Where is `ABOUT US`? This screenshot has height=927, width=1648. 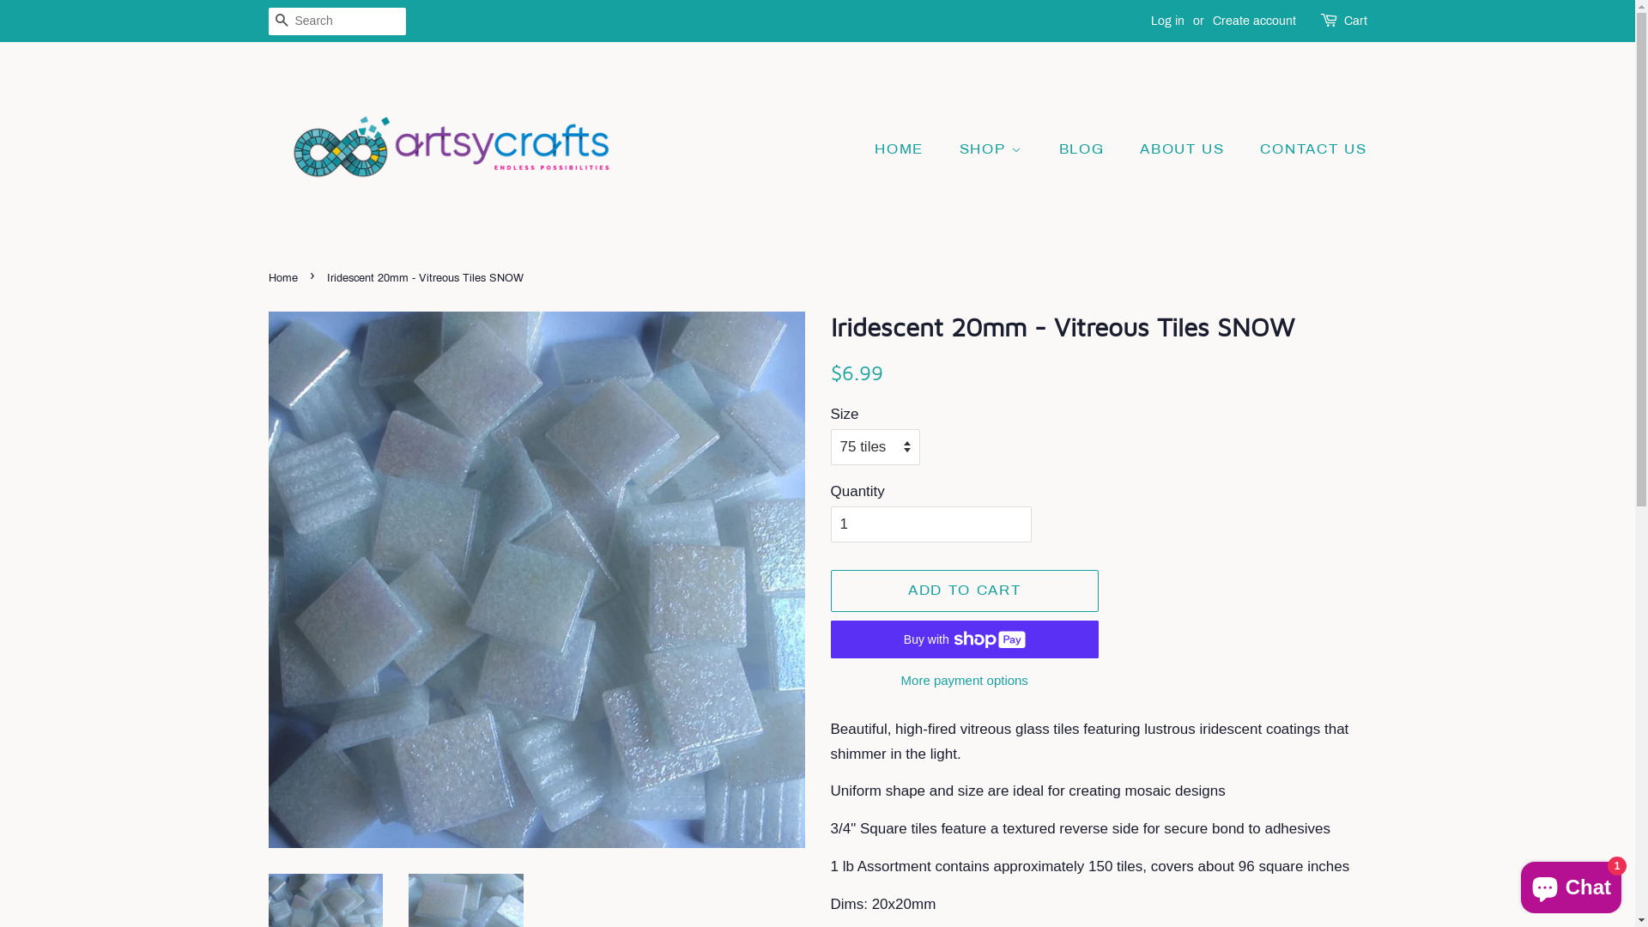 ABOUT US is located at coordinates (1184, 149).